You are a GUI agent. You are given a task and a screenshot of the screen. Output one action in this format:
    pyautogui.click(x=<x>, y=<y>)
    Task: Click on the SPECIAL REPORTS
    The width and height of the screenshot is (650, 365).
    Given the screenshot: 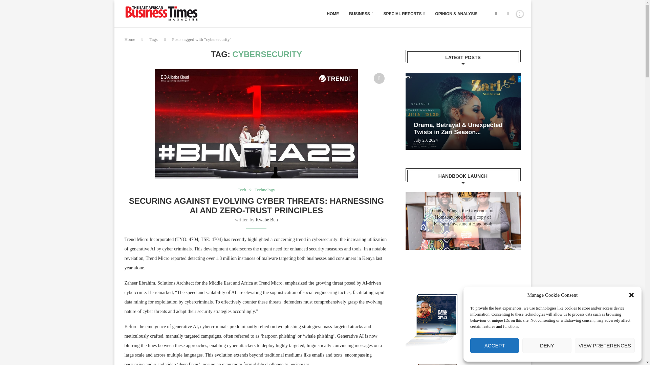 What is the action you would take?
    pyautogui.click(x=404, y=14)
    